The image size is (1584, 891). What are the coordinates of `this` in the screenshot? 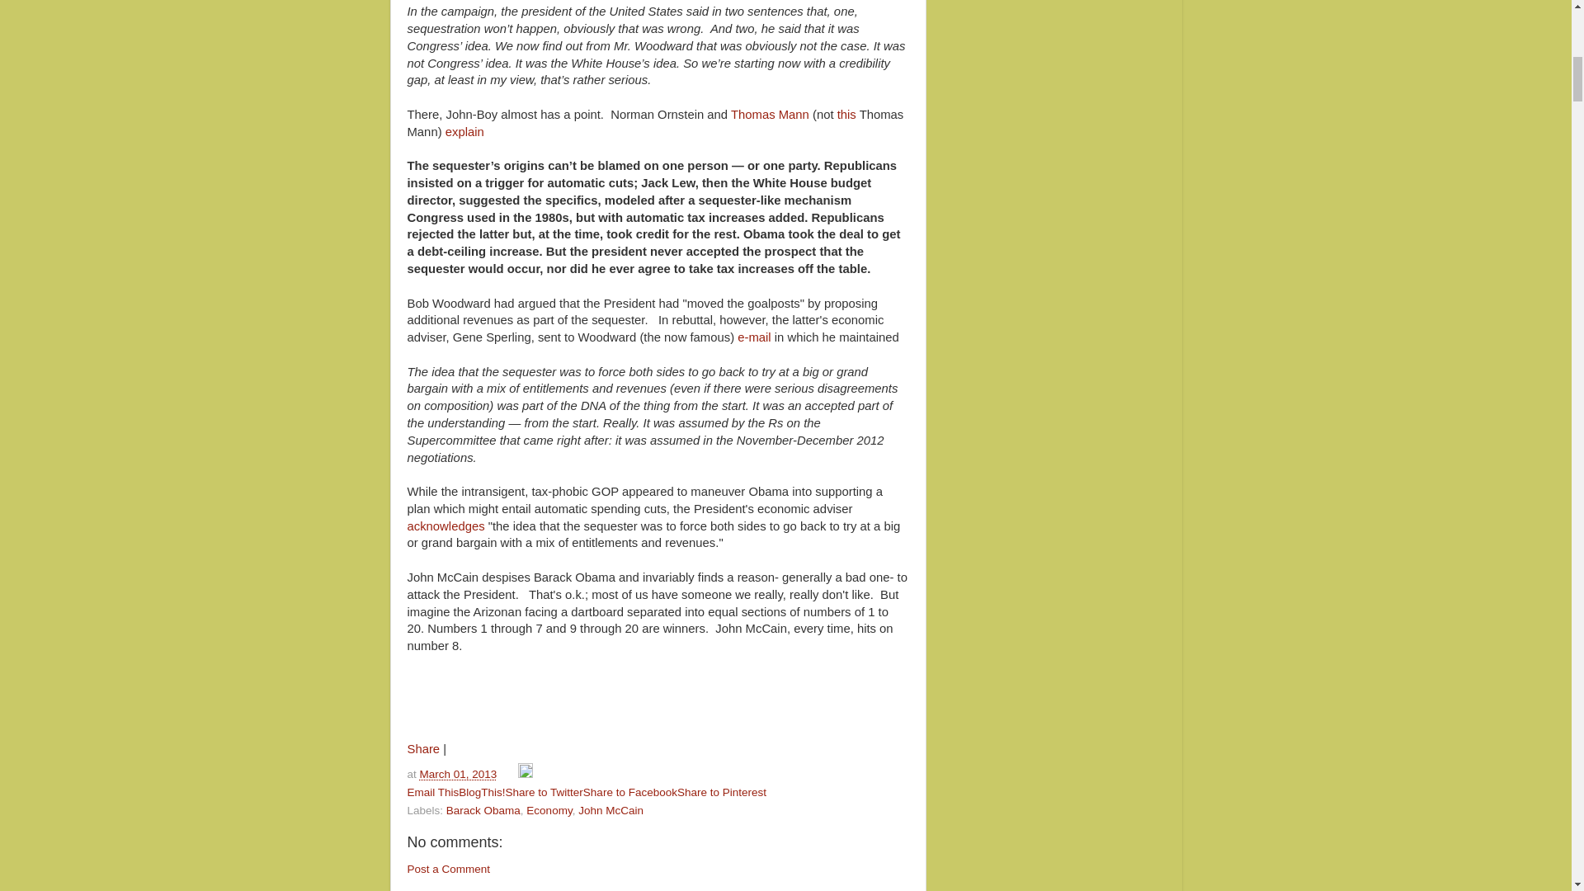 It's located at (846, 114).